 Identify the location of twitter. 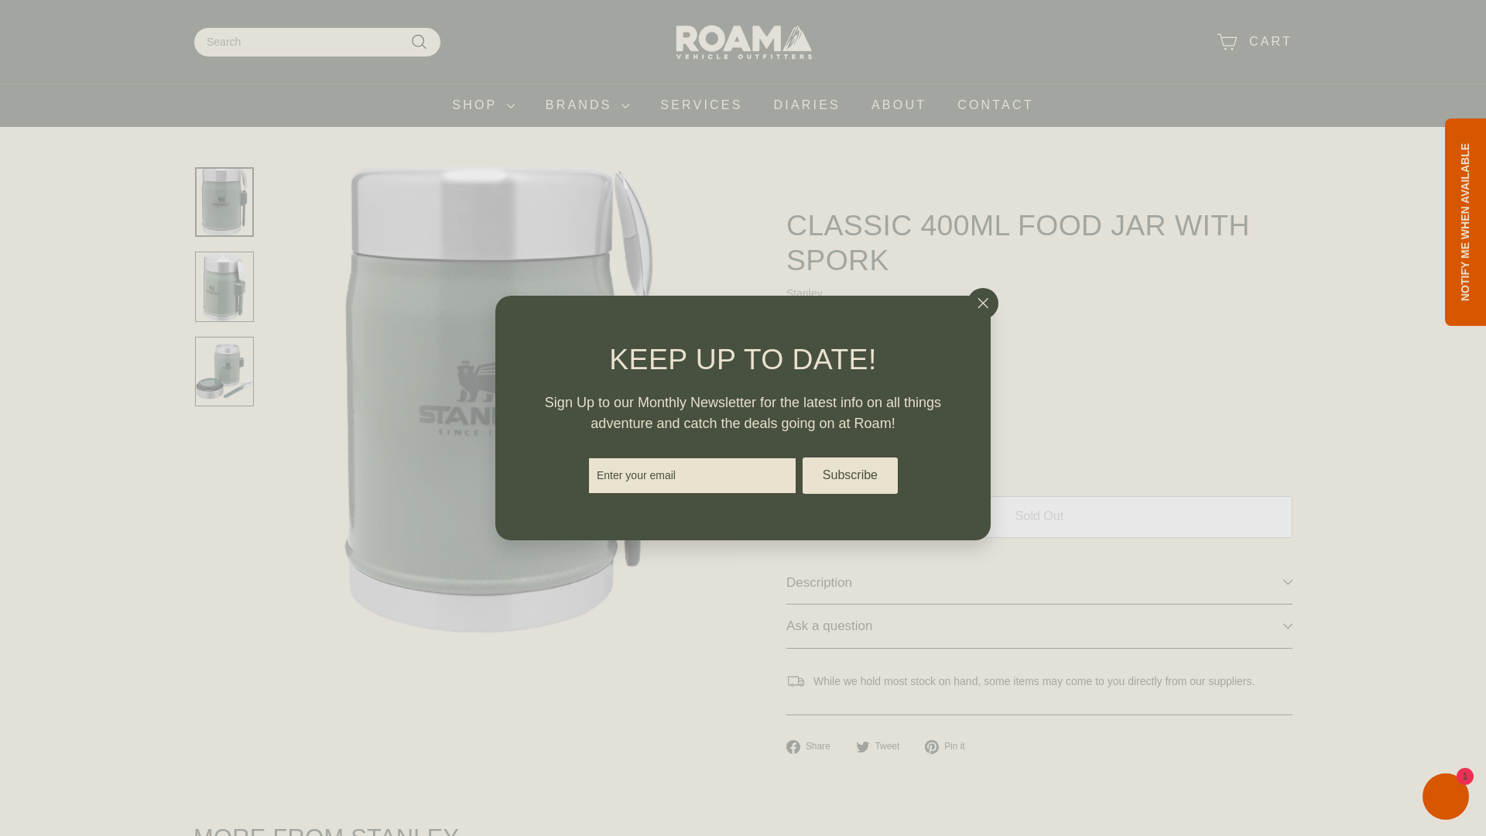
(862, 746).